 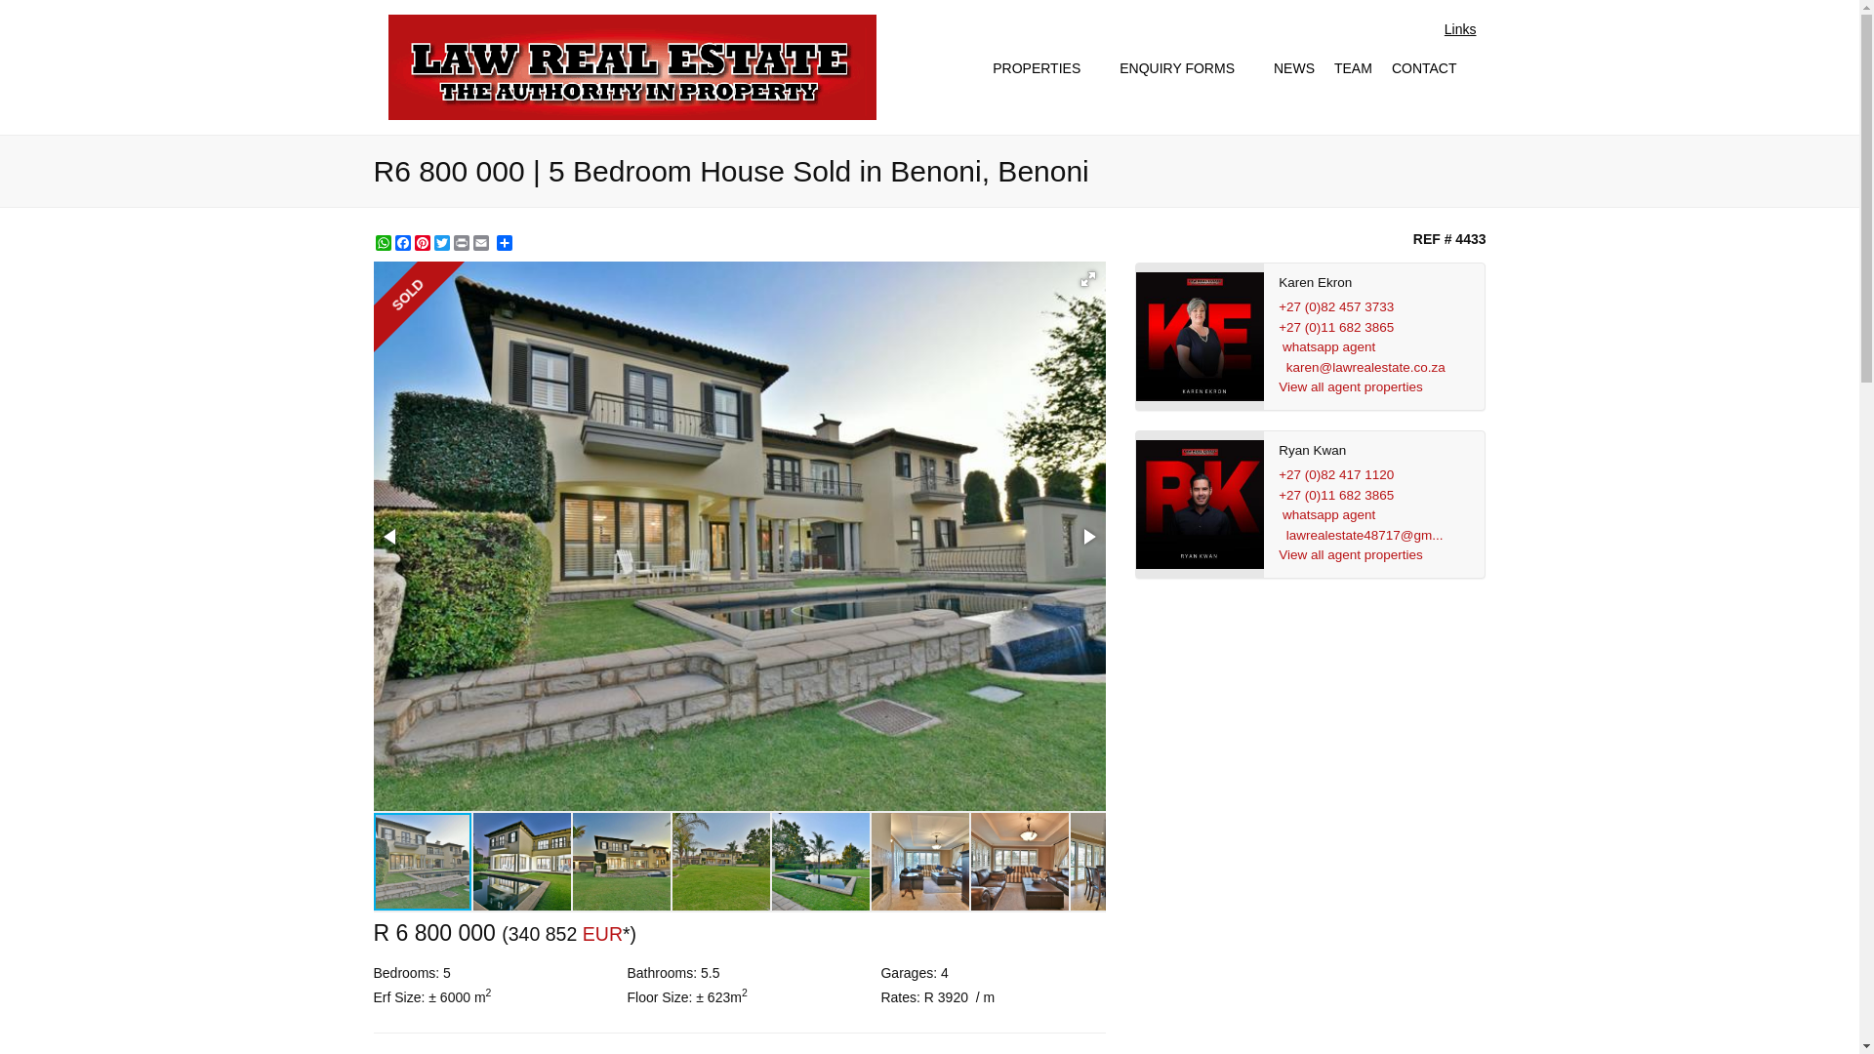 What do you see at coordinates (1434, 68) in the screenshot?
I see `CONTACT` at bounding box center [1434, 68].